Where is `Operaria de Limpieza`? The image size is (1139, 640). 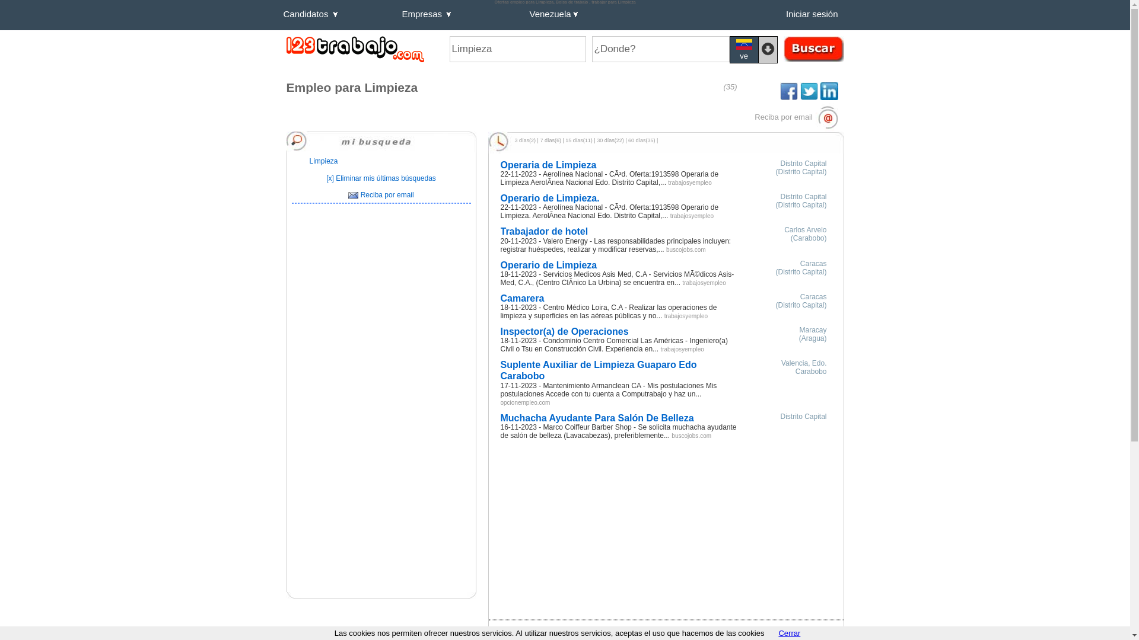
Operaria de Limpieza is located at coordinates (619, 165).